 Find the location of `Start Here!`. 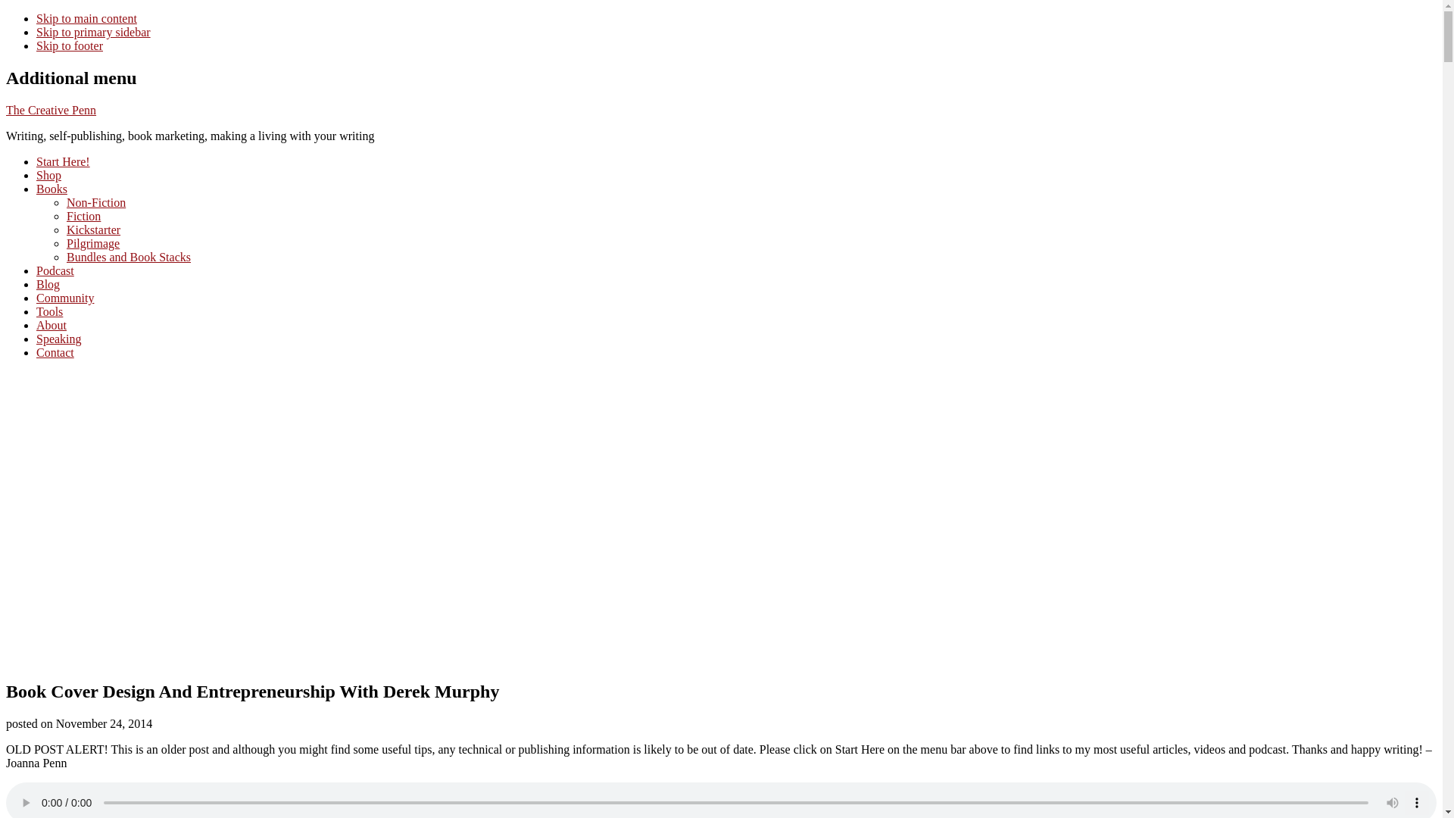

Start Here! is located at coordinates (64, 162).